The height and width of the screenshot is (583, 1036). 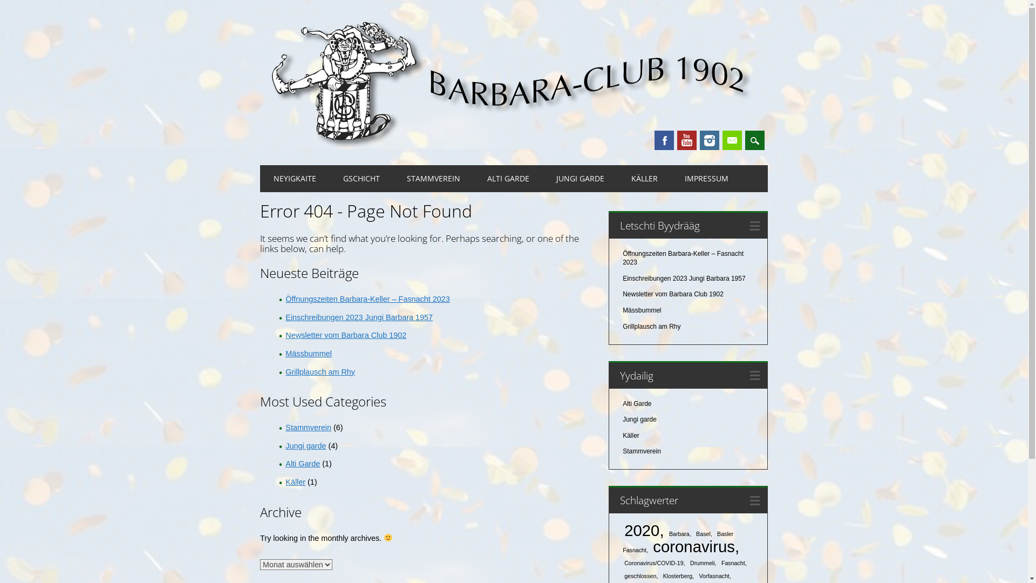 I want to click on Stammverein, so click(x=309, y=428).